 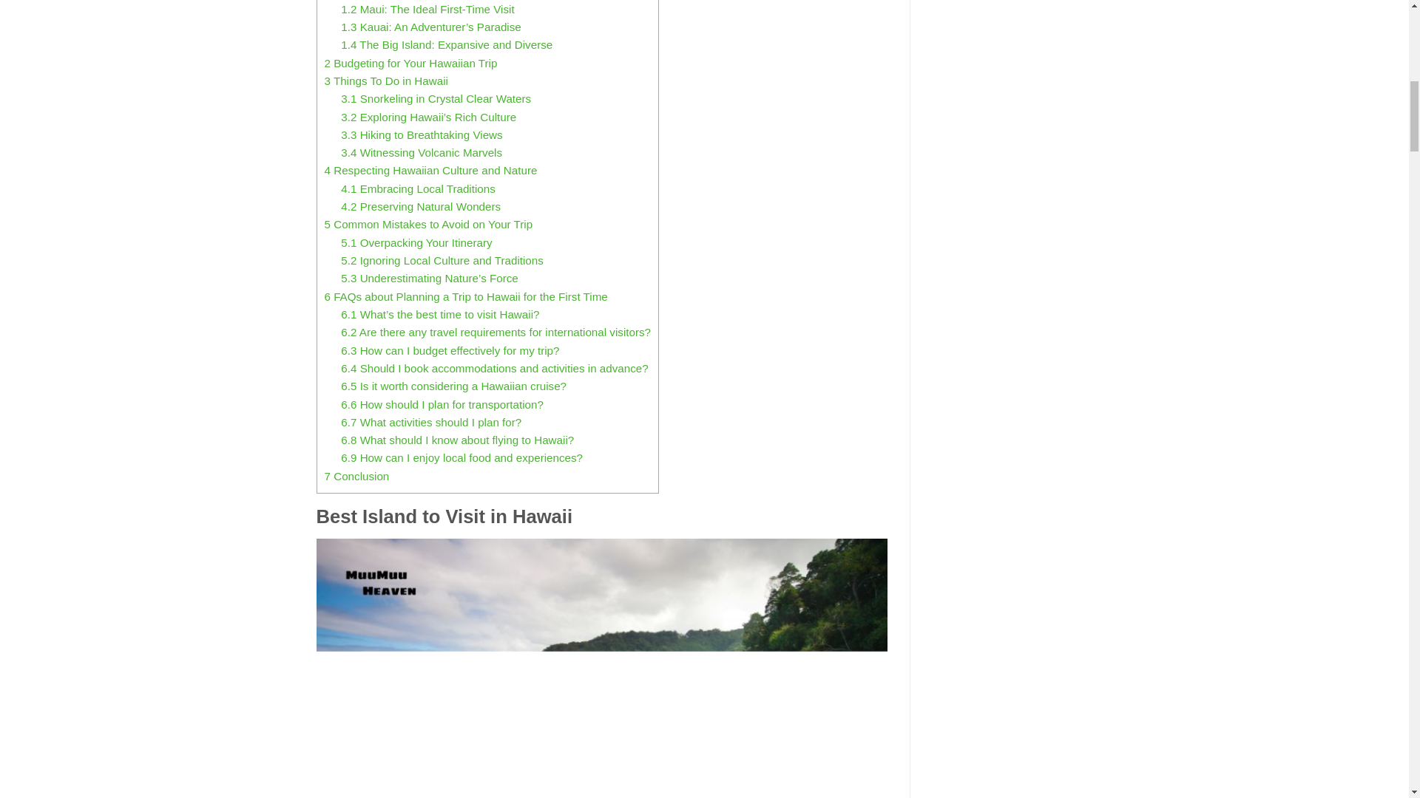 I want to click on 4.1 Embracing Local Traditions, so click(x=418, y=188).